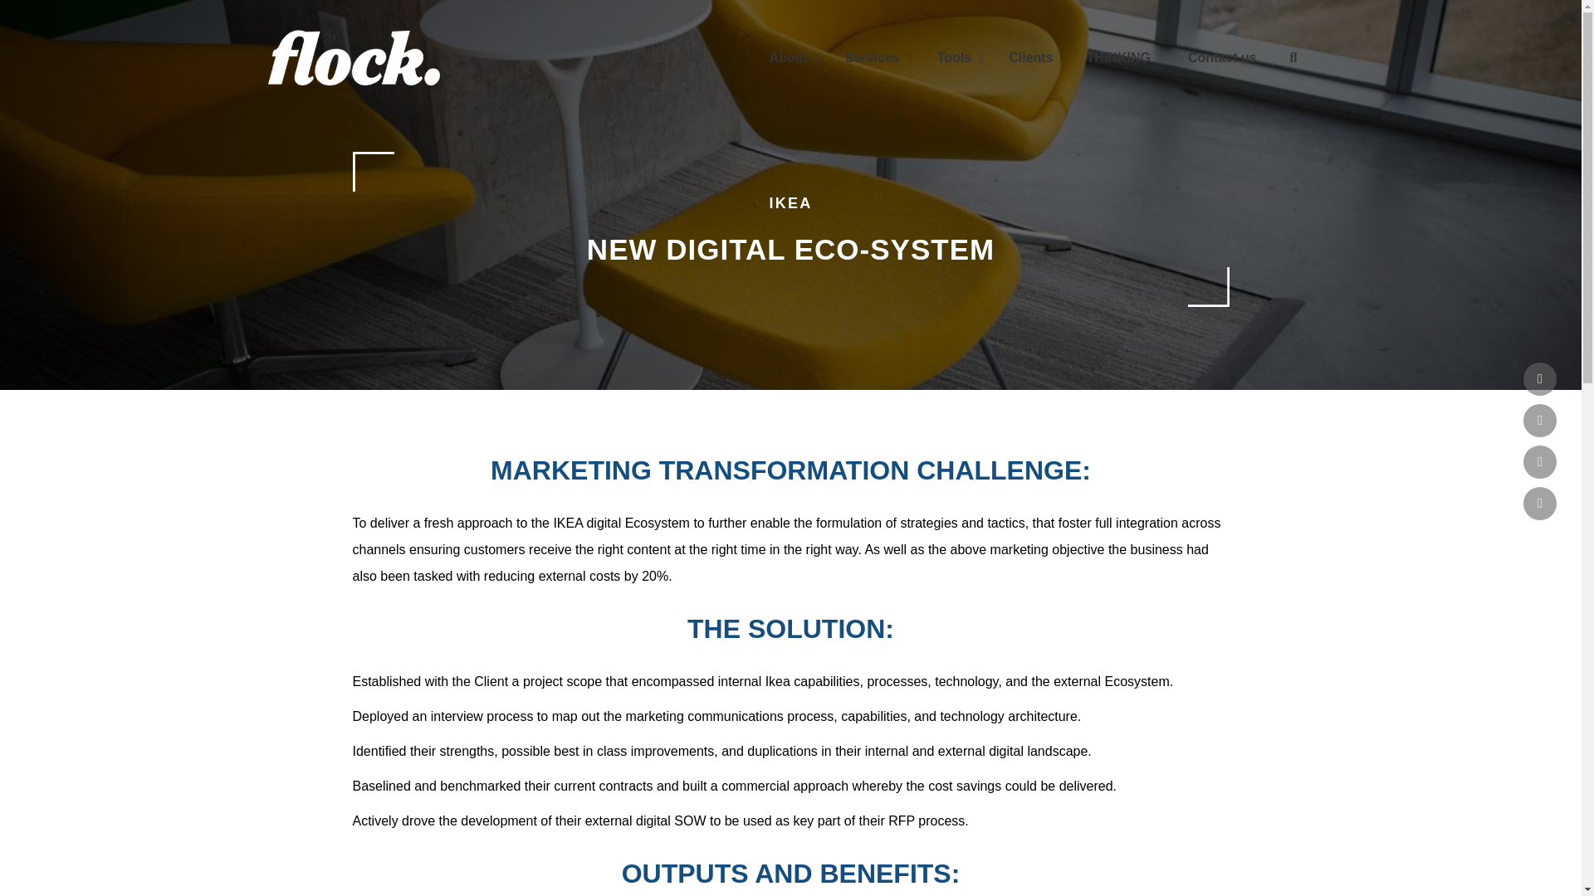 The height and width of the screenshot is (896, 1594). I want to click on corner-left, so click(373, 171).